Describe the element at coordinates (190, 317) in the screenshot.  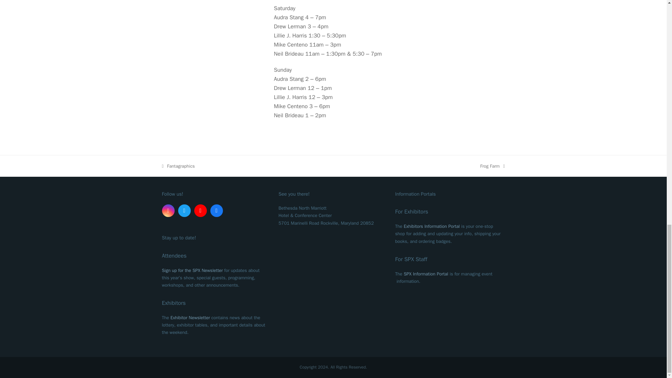
I see `Exhibitor Newsletter` at that location.